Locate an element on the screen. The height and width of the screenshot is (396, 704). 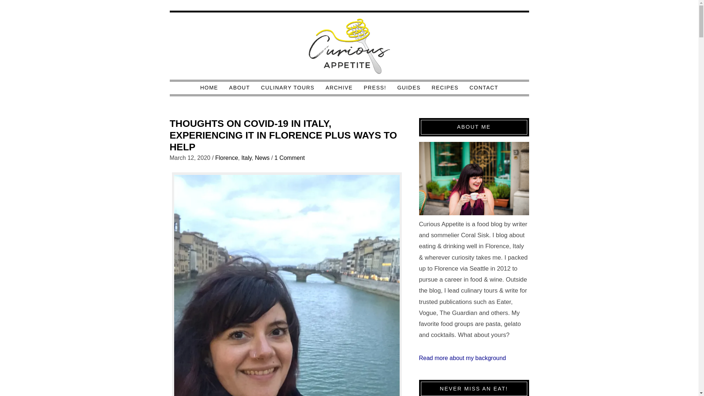
RECIPES is located at coordinates (445, 87).